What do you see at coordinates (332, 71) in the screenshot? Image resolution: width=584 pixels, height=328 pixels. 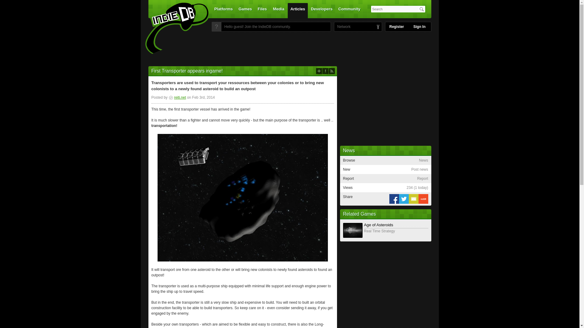 I see `RSS` at bounding box center [332, 71].